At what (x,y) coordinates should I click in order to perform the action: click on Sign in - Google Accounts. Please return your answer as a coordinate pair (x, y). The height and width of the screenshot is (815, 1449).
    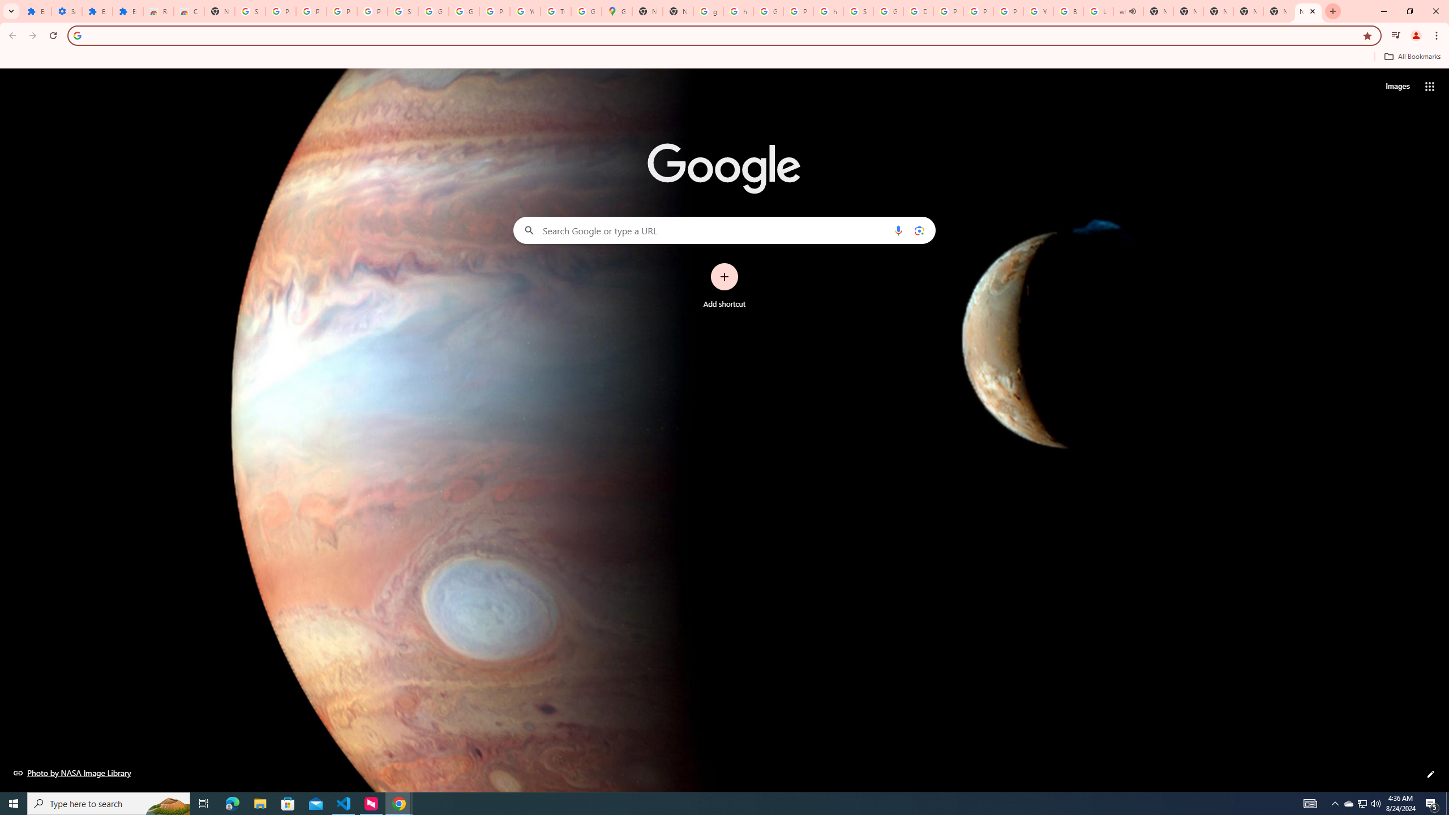
    Looking at the image, I should click on (858, 11).